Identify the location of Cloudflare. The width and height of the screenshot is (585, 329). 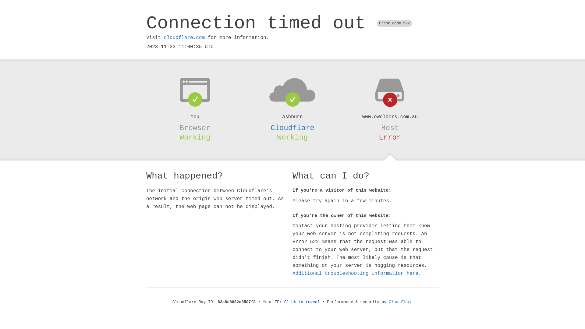
(292, 128).